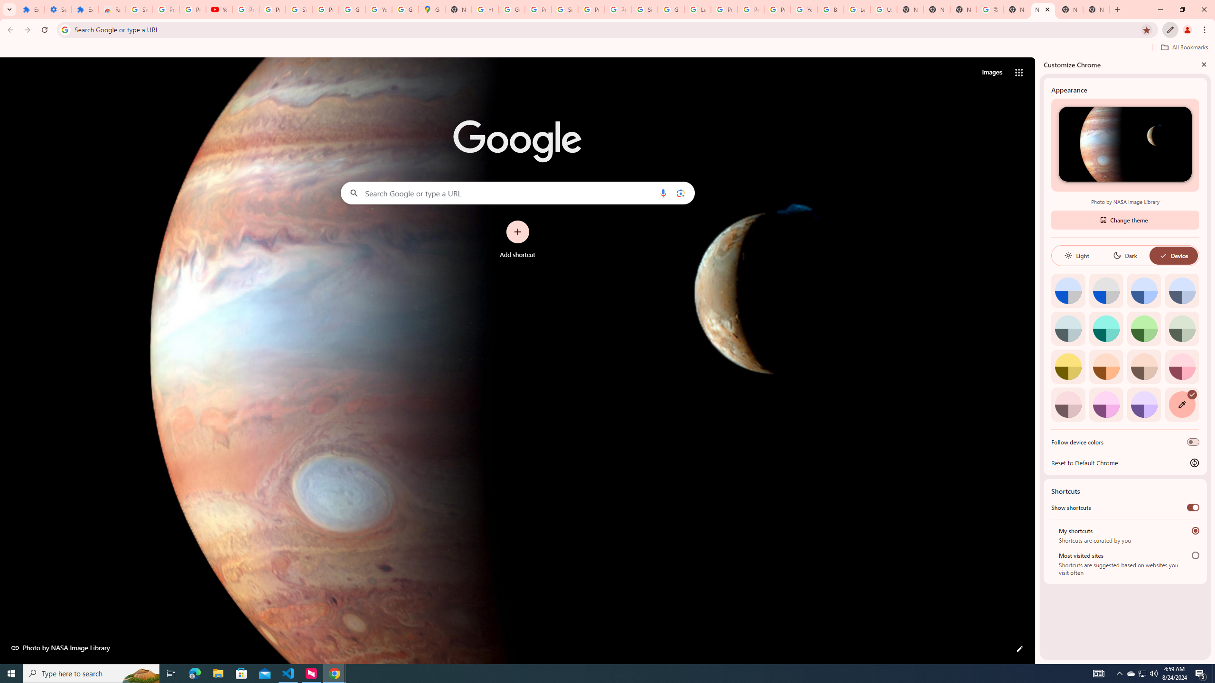 Image resolution: width=1215 pixels, height=683 pixels. I want to click on Change theme, so click(1125, 220).